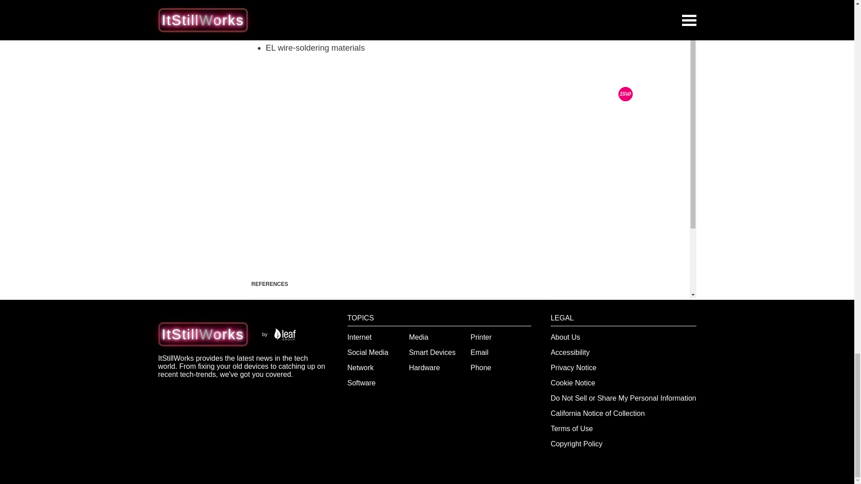 Image resolution: width=861 pixels, height=484 pixels. I want to click on Do Not Sell or Share My Personal Information, so click(623, 398).